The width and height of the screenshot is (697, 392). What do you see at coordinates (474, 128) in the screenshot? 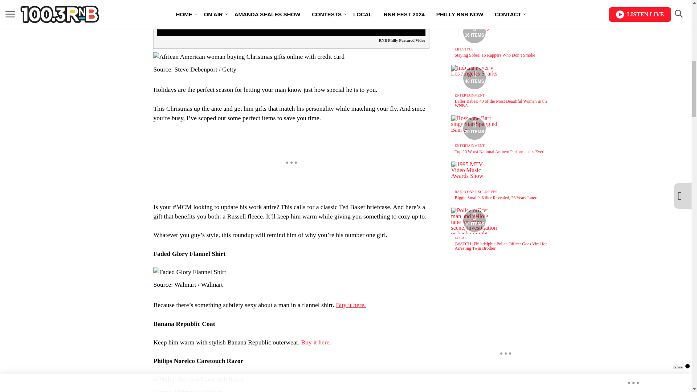
I see `Media Playlist` at bounding box center [474, 128].